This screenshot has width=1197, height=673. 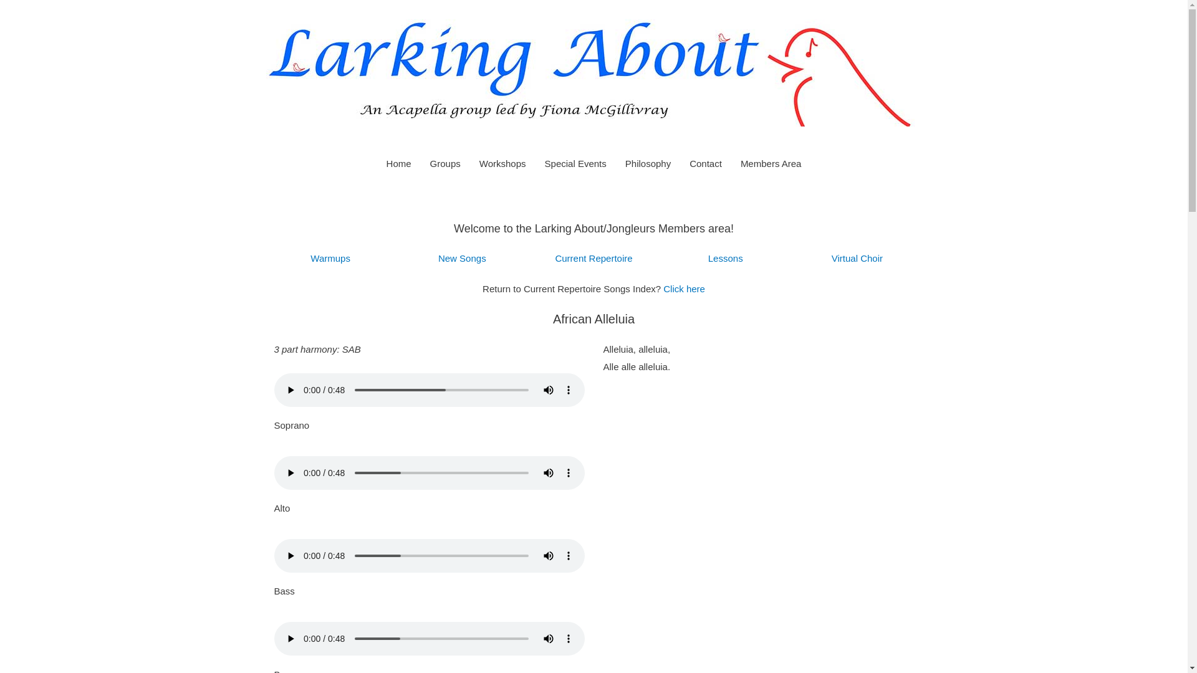 I want to click on Current Repertoire, so click(x=594, y=258).